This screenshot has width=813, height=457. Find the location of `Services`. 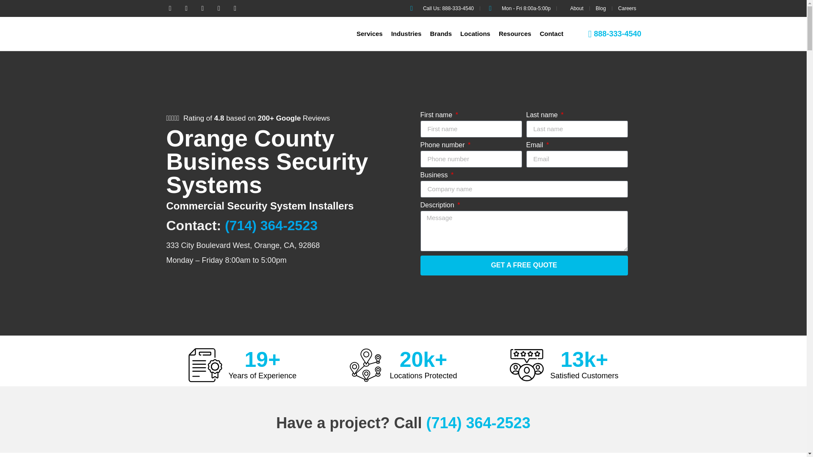

Services is located at coordinates (373, 34).